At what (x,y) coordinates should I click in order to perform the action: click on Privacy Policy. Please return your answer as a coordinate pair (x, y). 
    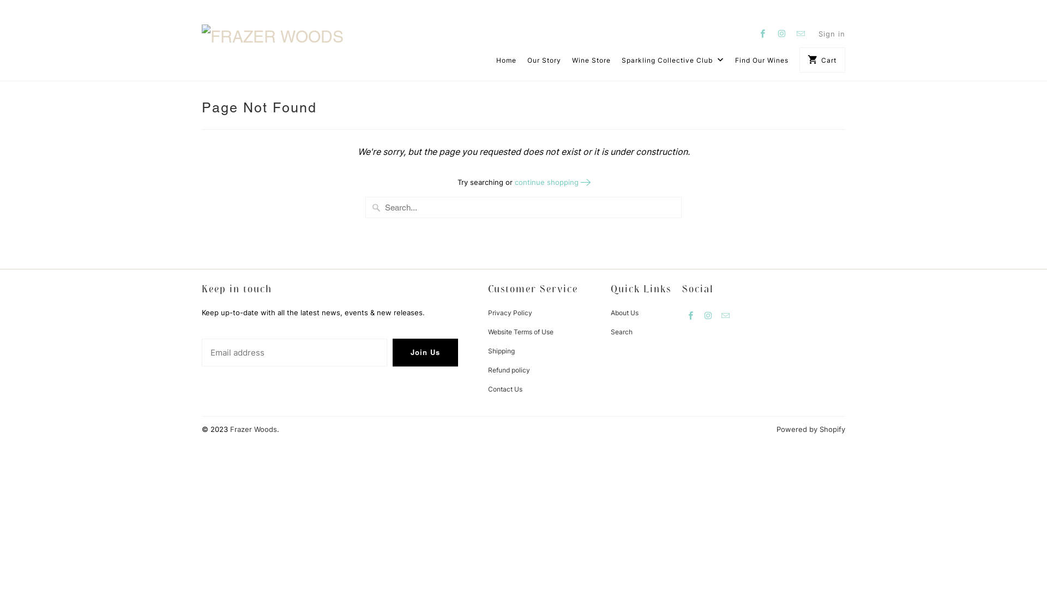
    Looking at the image, I should click on (510, 313).